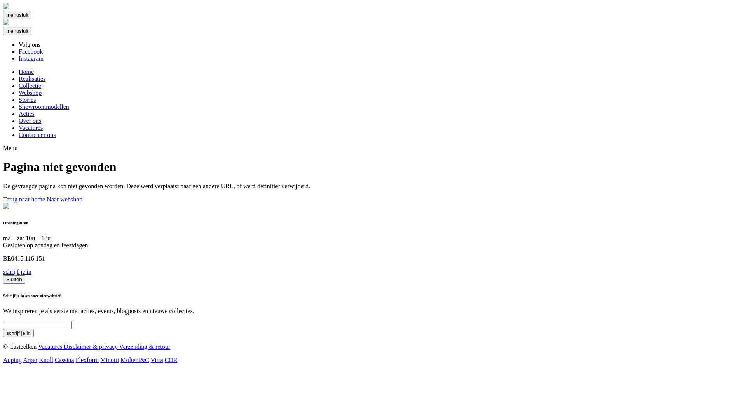 The image size is (746, 420). What do you see at coordinates (14, 279) in the screenshot?
I see `Sluiten` at bounding box center [14, 279].